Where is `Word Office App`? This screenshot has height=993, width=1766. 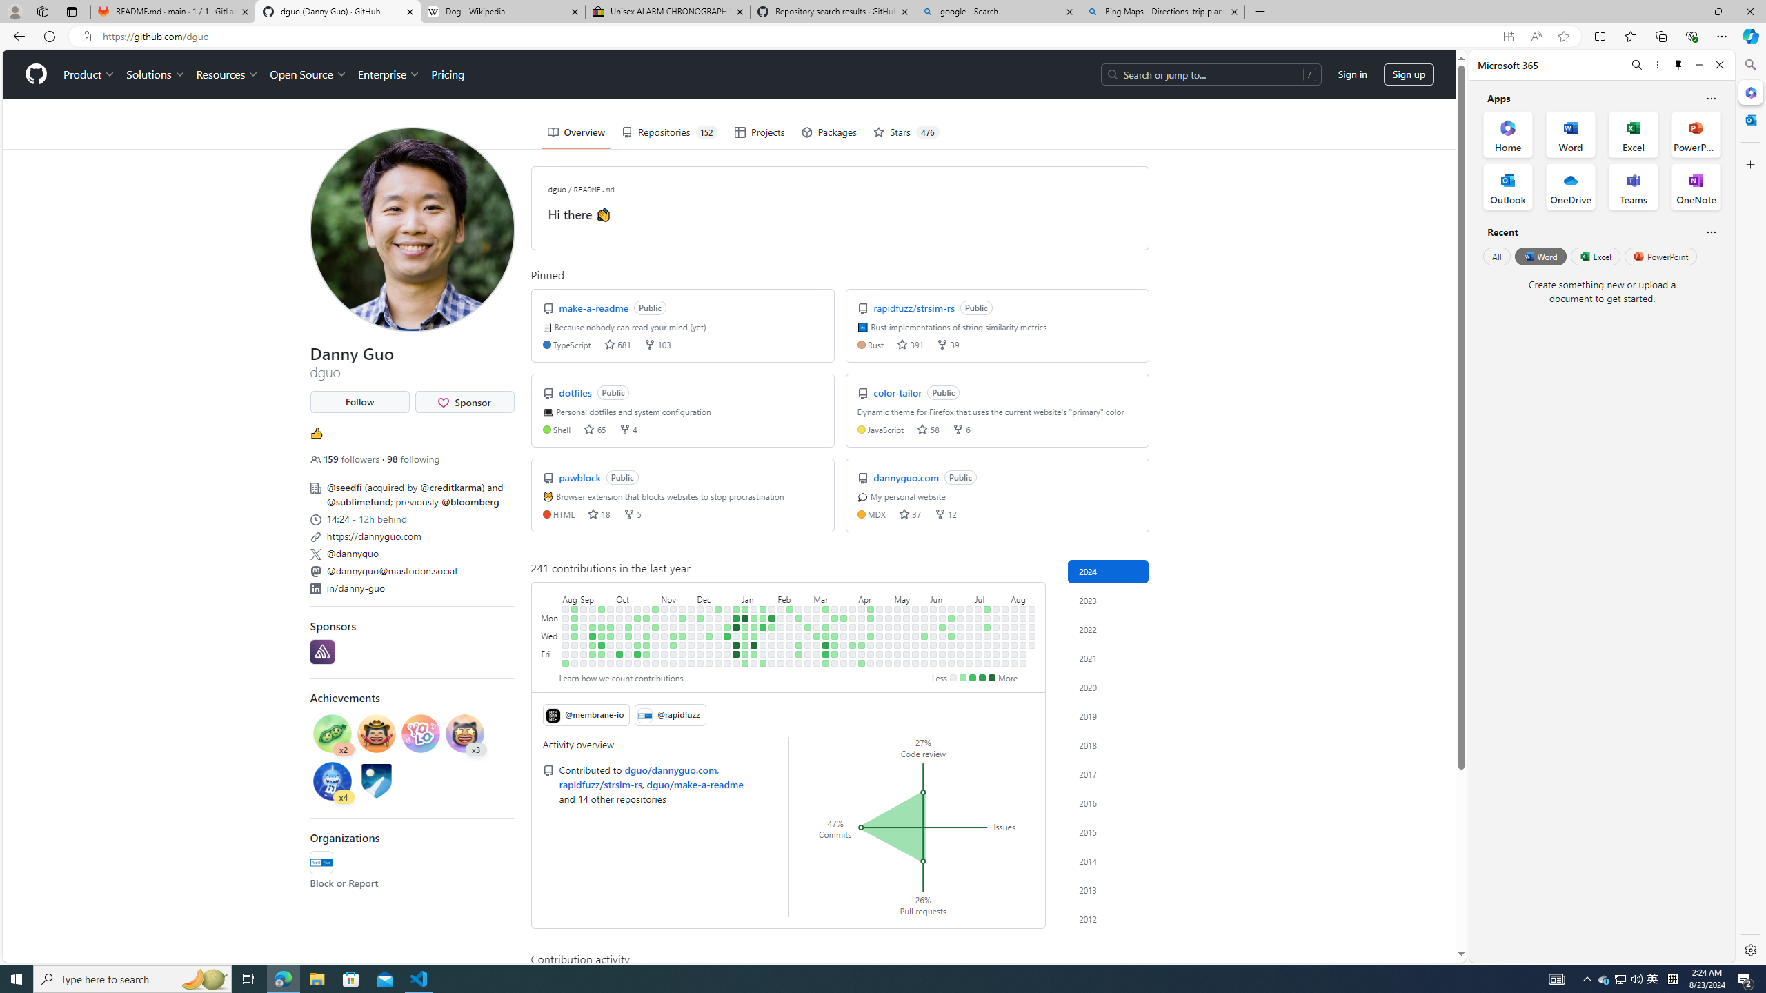
Word Office App is located at coordinates (1571, 134).